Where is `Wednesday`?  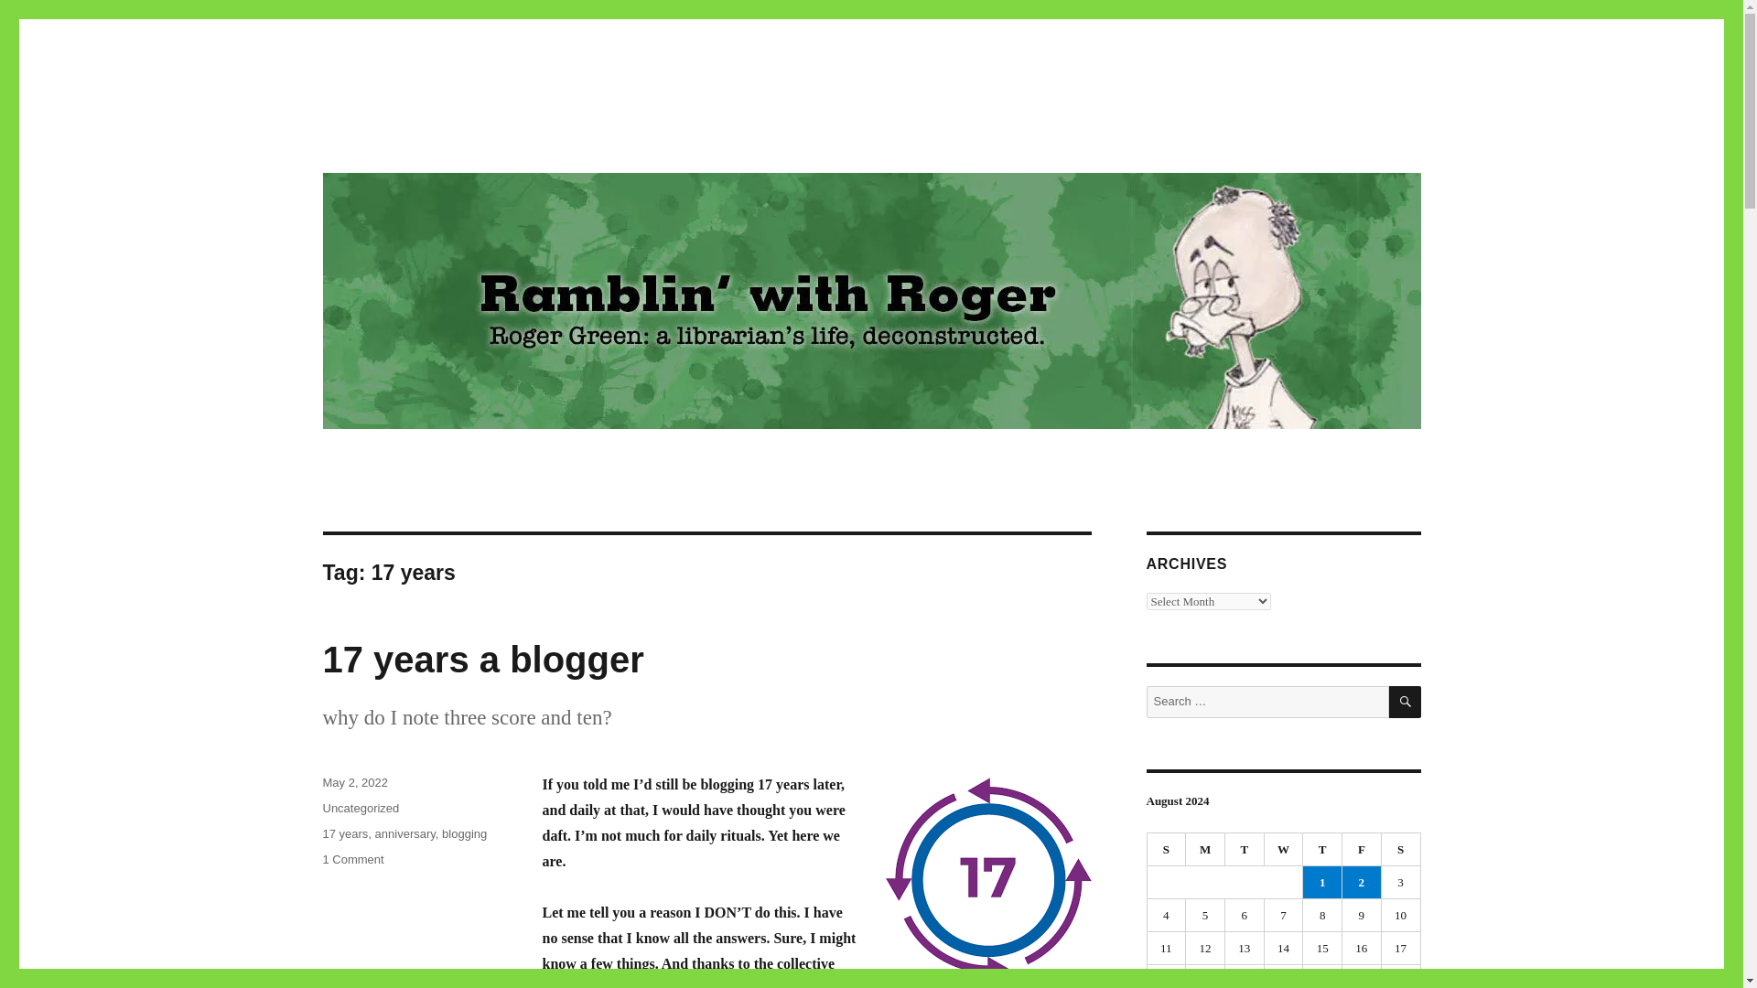 Wednesday is located at coordinates (1284, 850).